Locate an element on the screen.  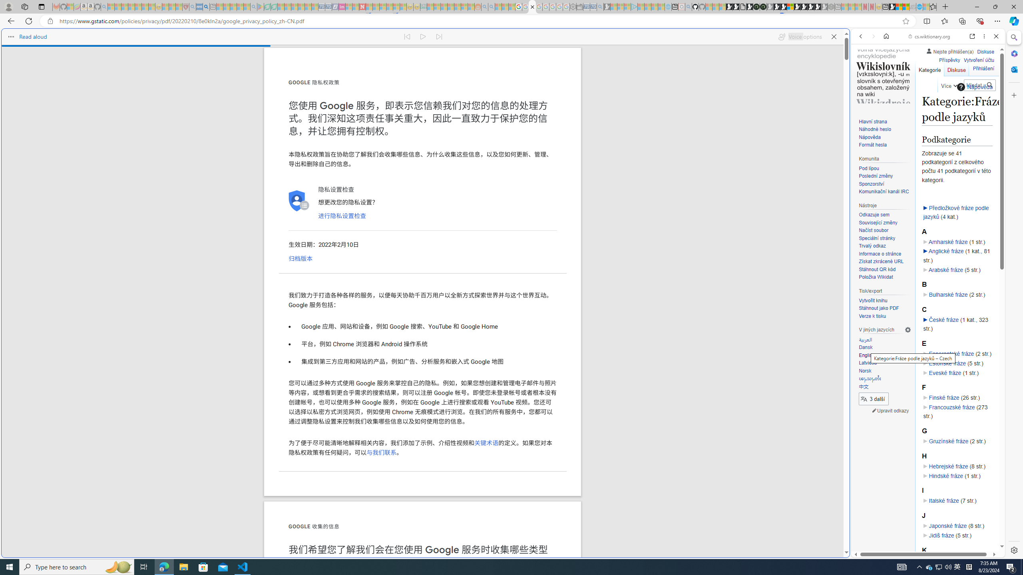
Voice options is located at coordinates (800, 37).